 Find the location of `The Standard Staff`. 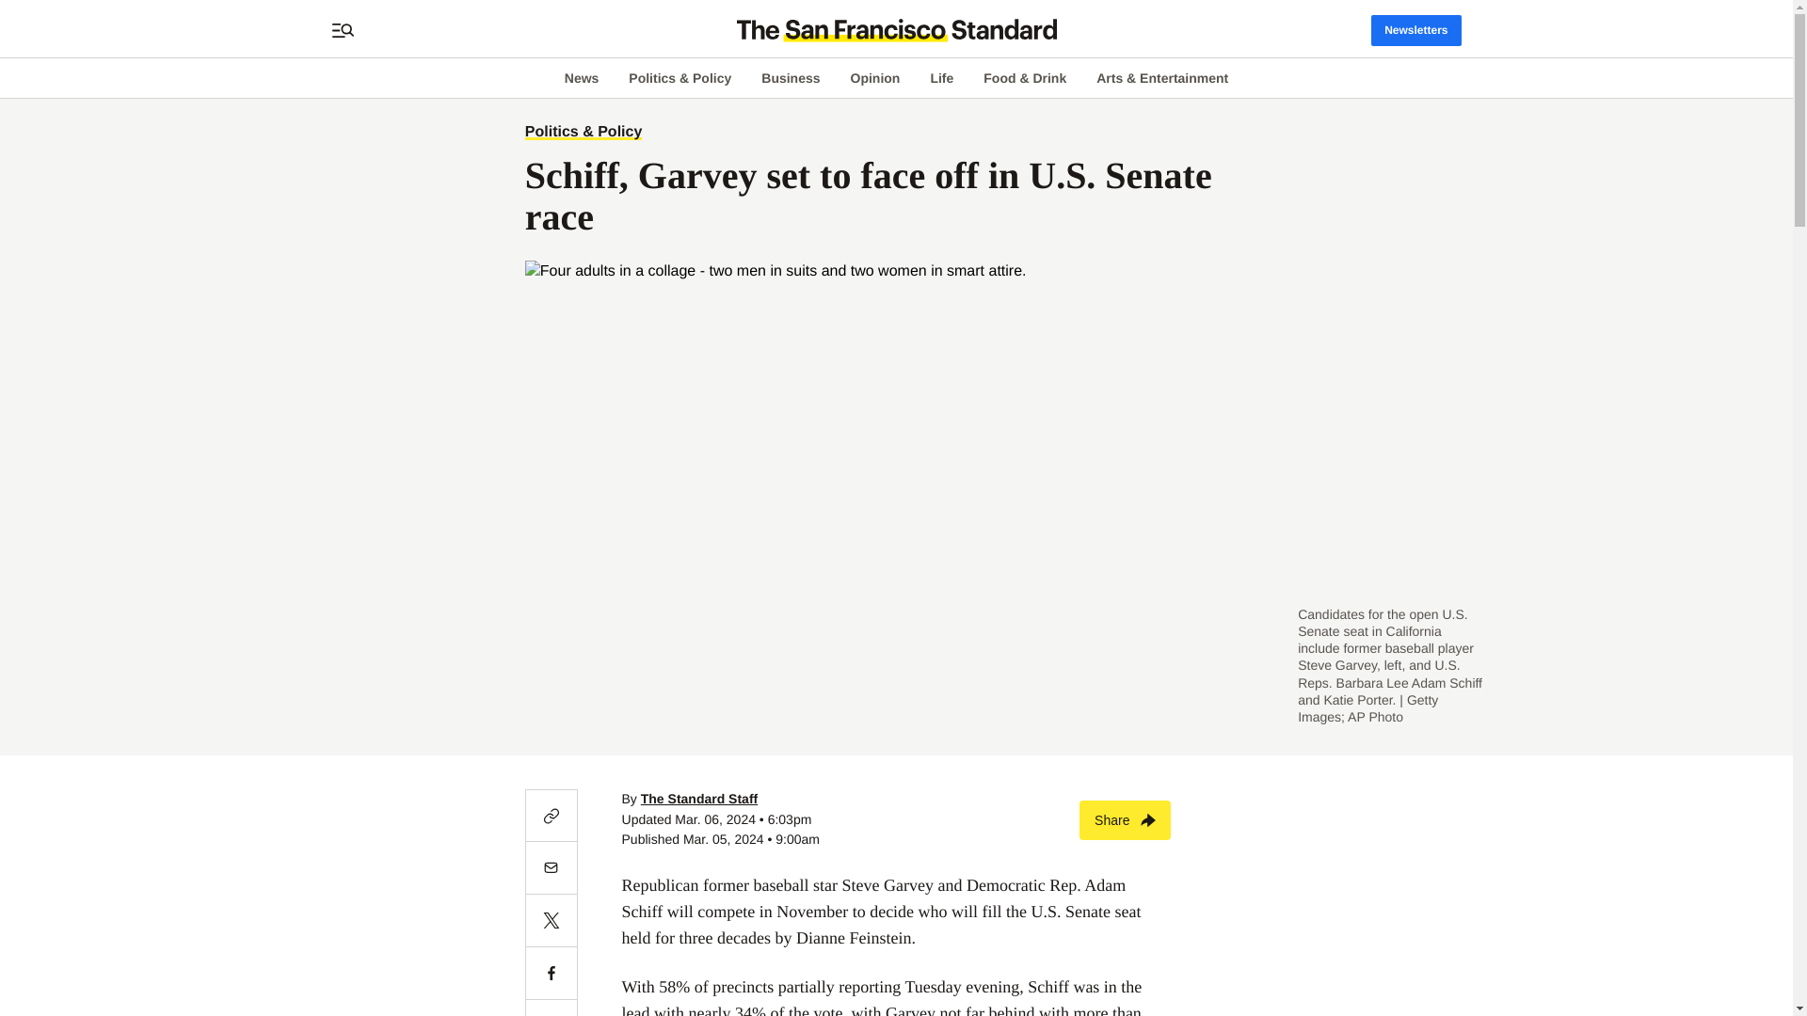

The Standard Staff is located at coordinates (698, 799).